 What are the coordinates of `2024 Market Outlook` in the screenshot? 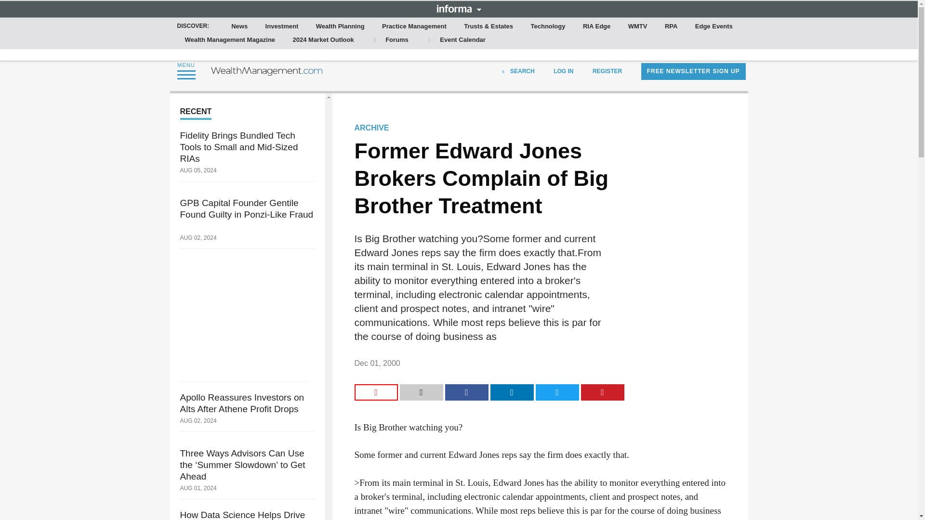 It's located at (323, 40).